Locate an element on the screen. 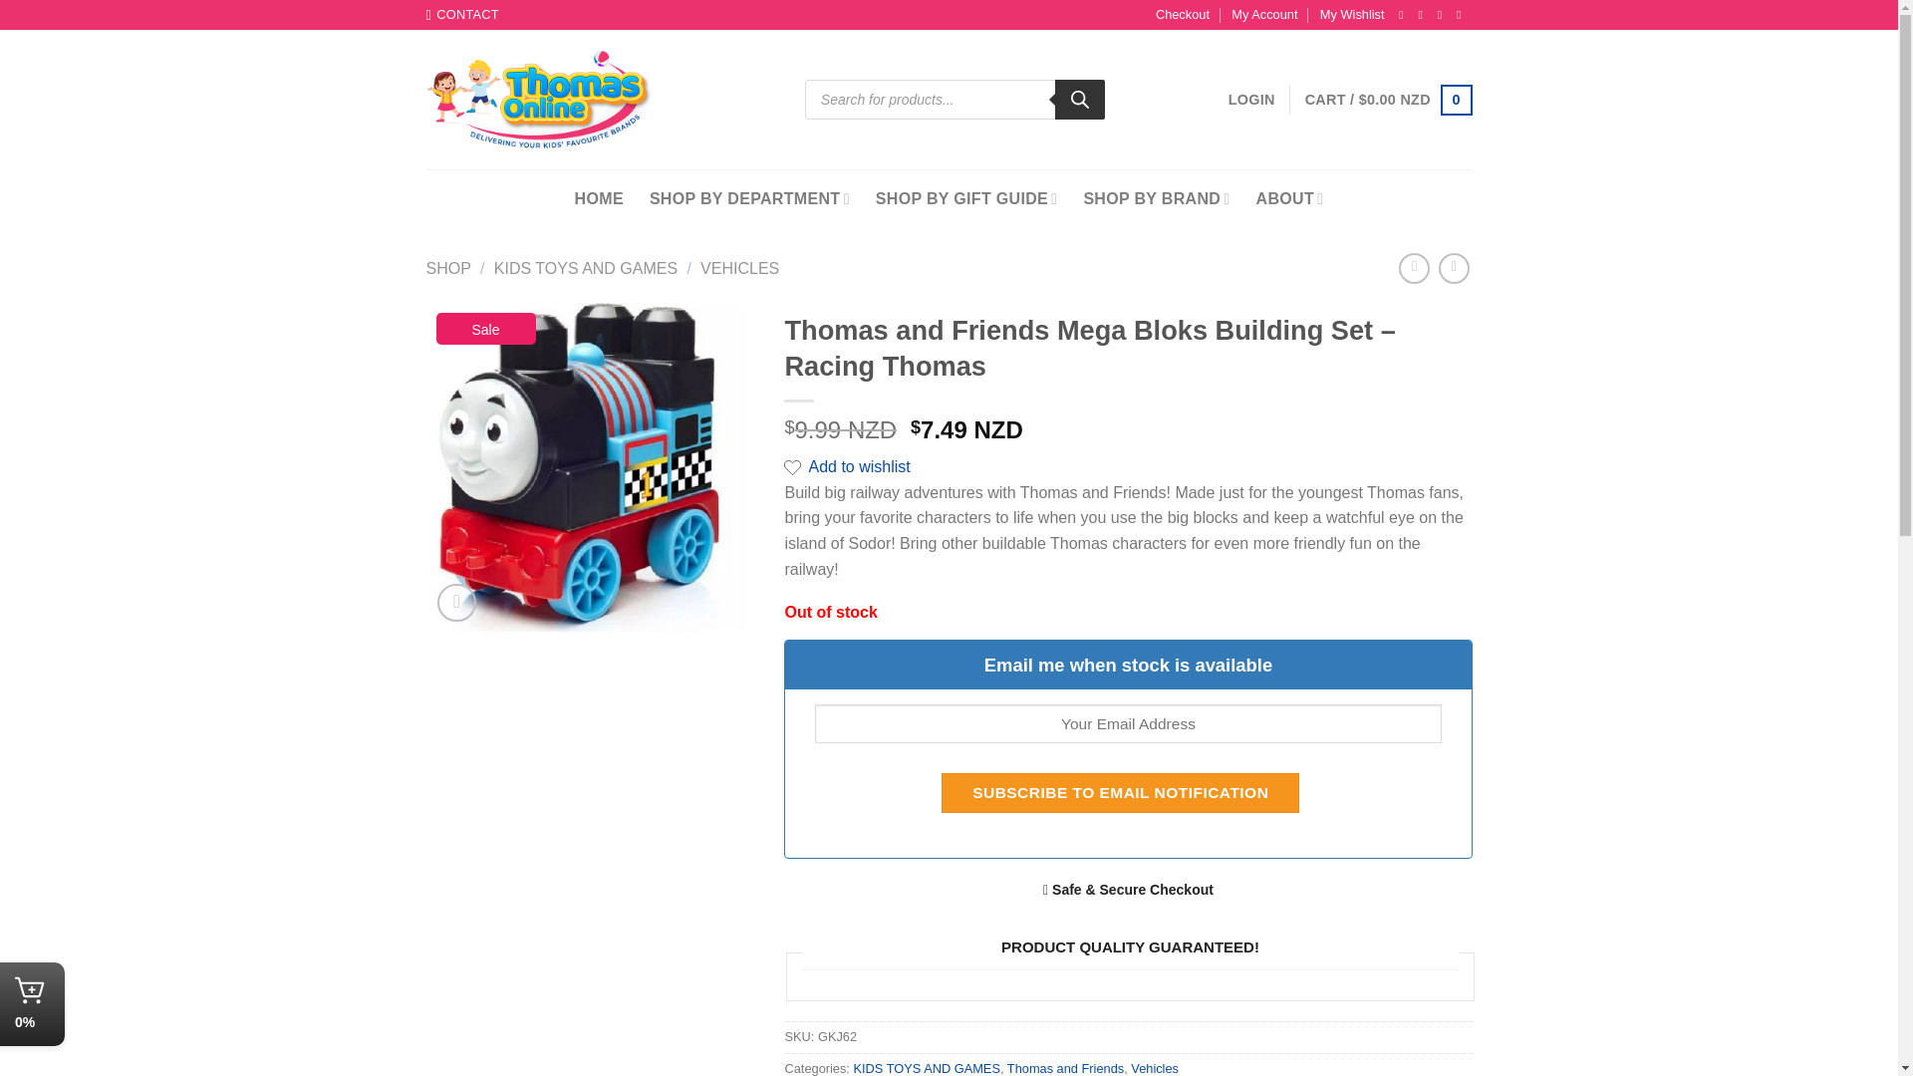 The height and width of the screenshot is (1076, 1913). CONTACT is located at coordinates (462, 15).